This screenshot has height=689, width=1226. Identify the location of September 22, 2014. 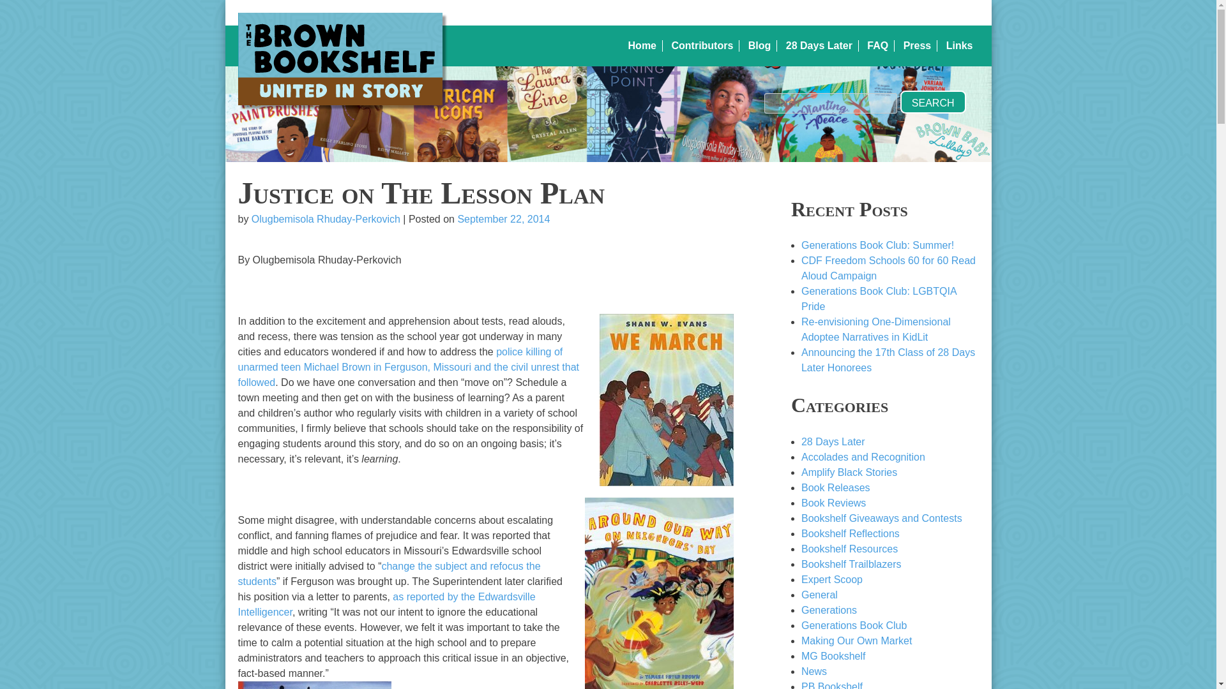
(503, 219).